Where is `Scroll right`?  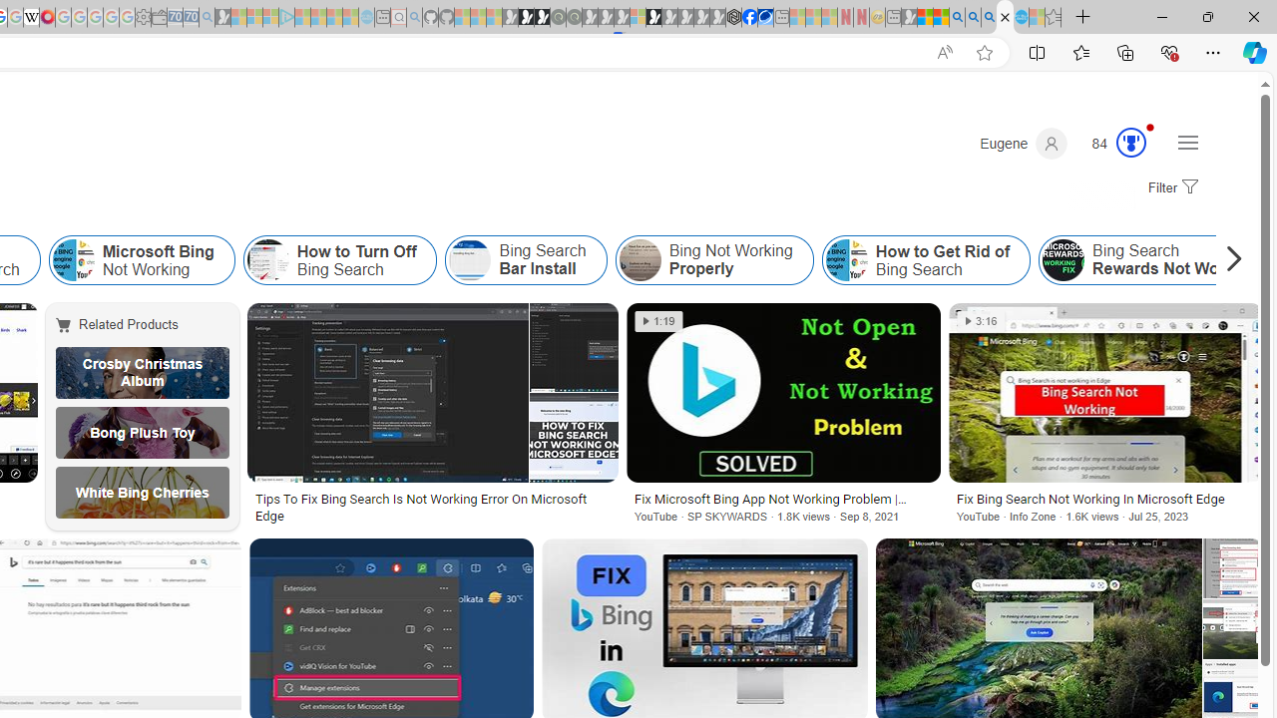
Scroll right is located at coordinates (1229, 259).